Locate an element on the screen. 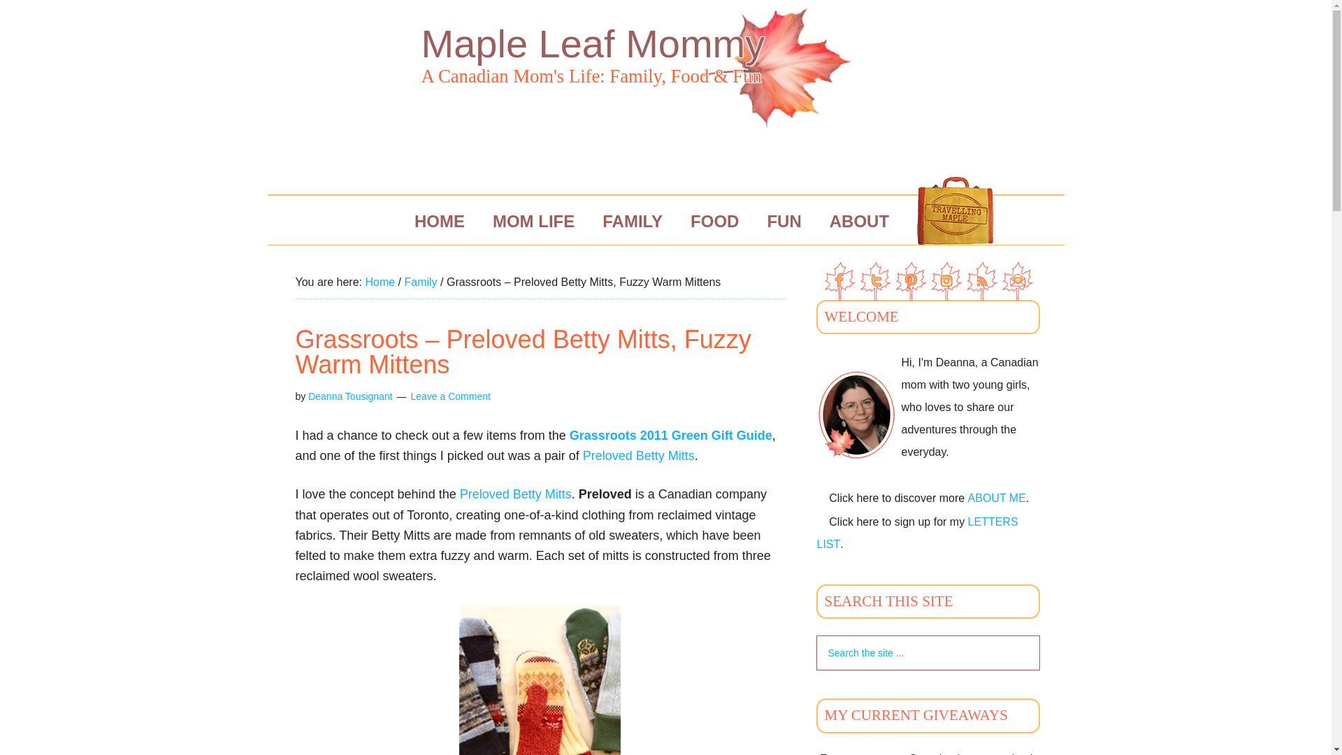  Preloved Betty Mitts is located at coordinates (639, 456).